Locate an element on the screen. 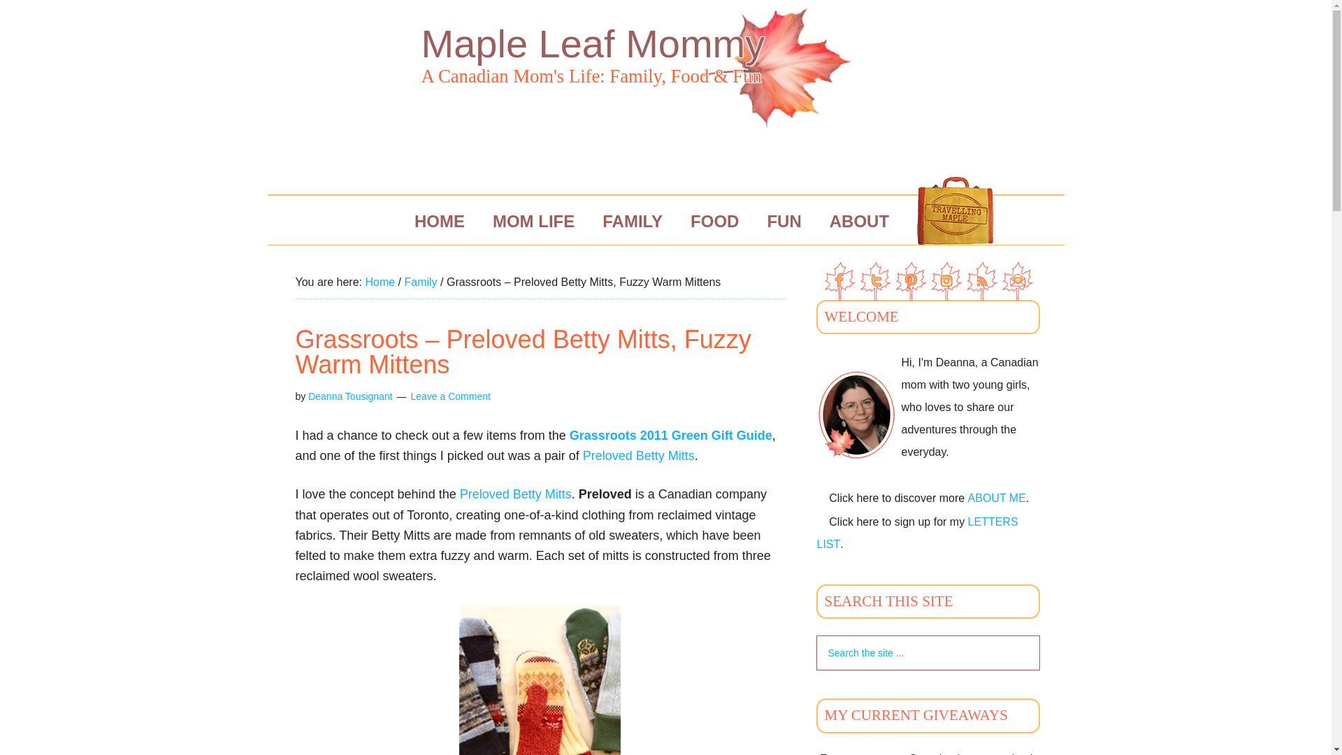  Preloved Betty Mitts is located at coordinates (639, 456).